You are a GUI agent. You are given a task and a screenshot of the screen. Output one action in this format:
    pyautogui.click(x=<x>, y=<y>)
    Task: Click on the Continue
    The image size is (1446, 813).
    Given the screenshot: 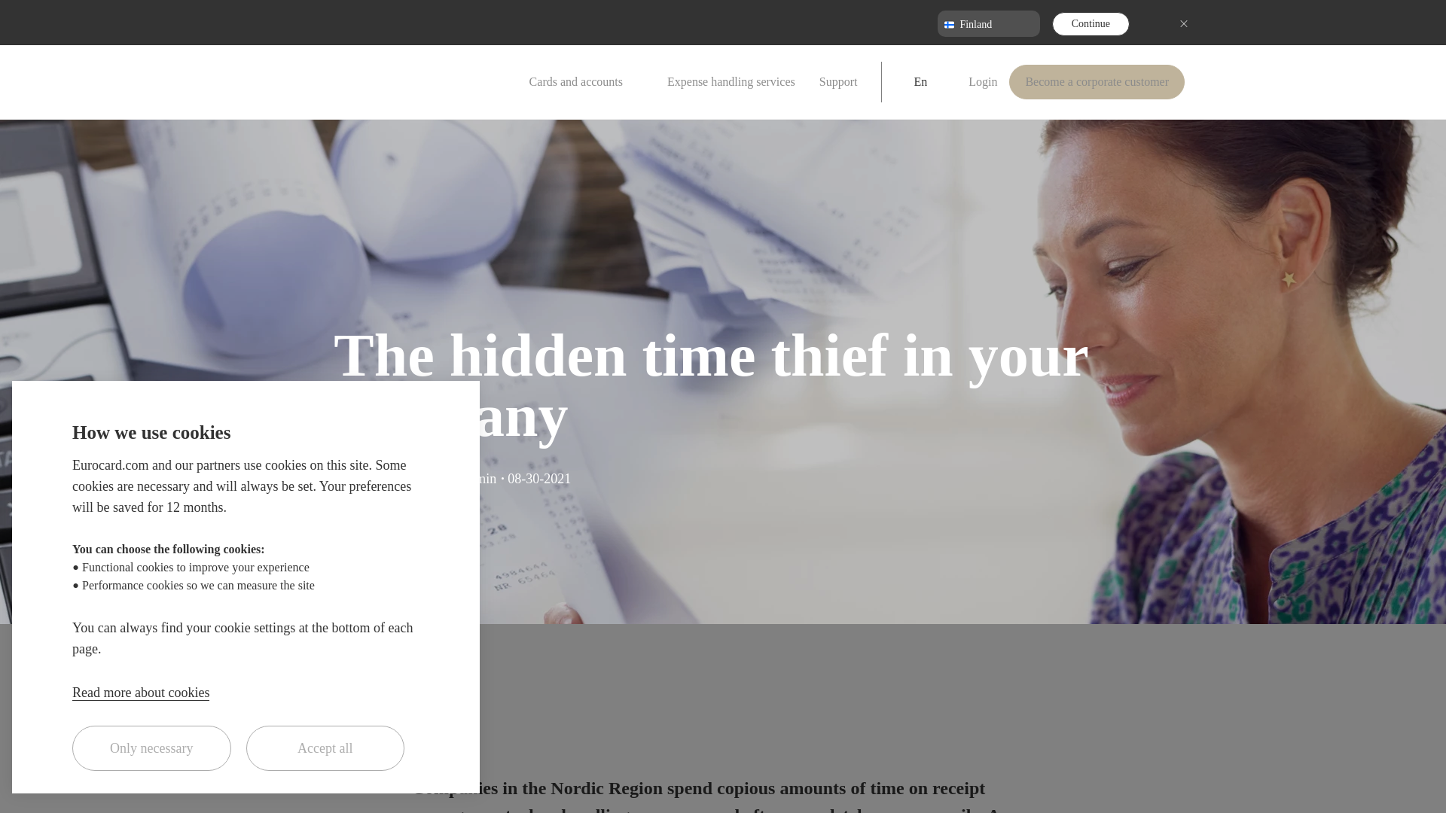 What is the action you would take?
    pyautogui.click(x=1091, y=24)
    